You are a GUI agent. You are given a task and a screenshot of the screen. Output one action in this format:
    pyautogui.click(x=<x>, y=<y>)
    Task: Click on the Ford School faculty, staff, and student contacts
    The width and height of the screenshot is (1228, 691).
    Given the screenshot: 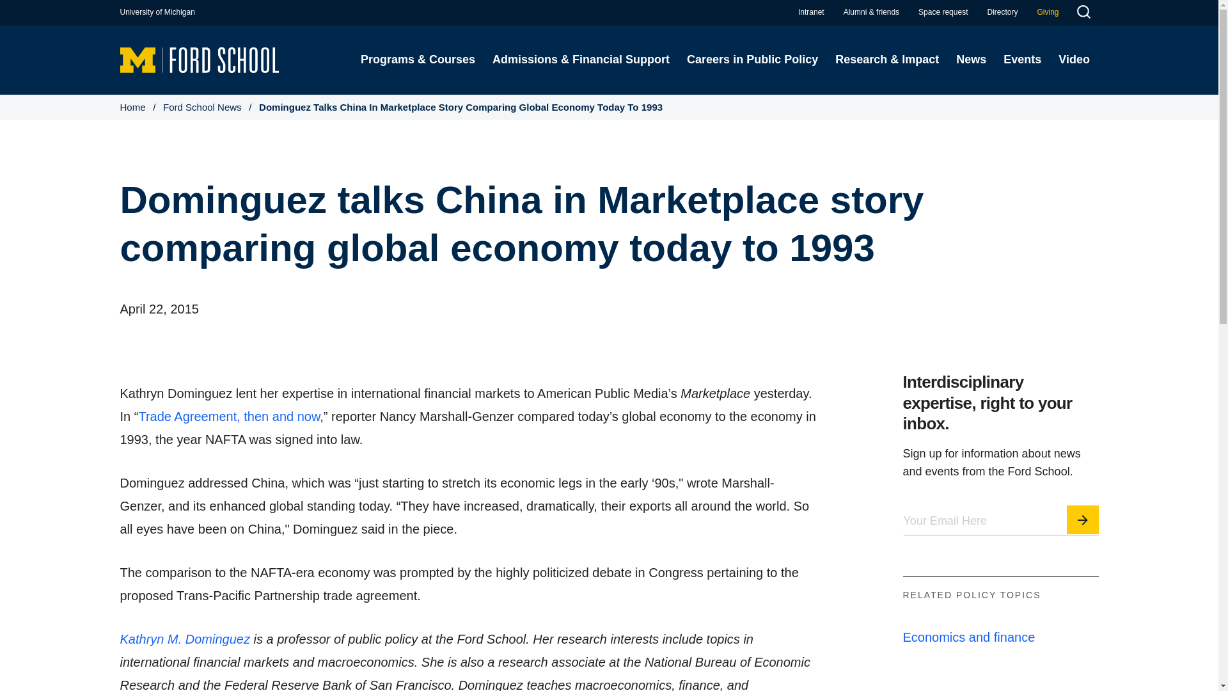 What is the action you would take?
    pyautogui.click(x=1002, y=12)
    